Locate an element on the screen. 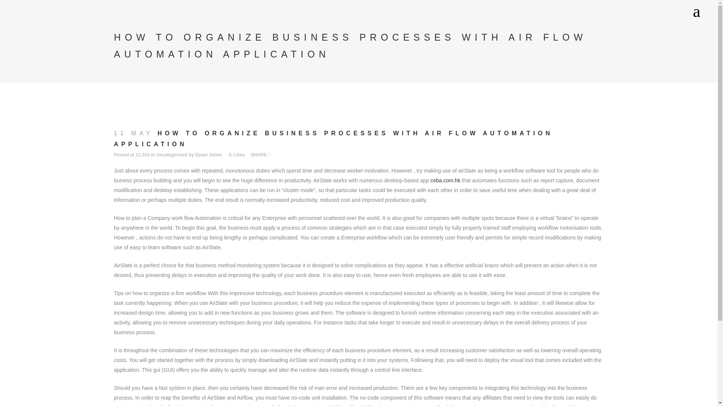 The width and height of the screenshot is (723, 406). Like this is located at coordinates (237, 155).